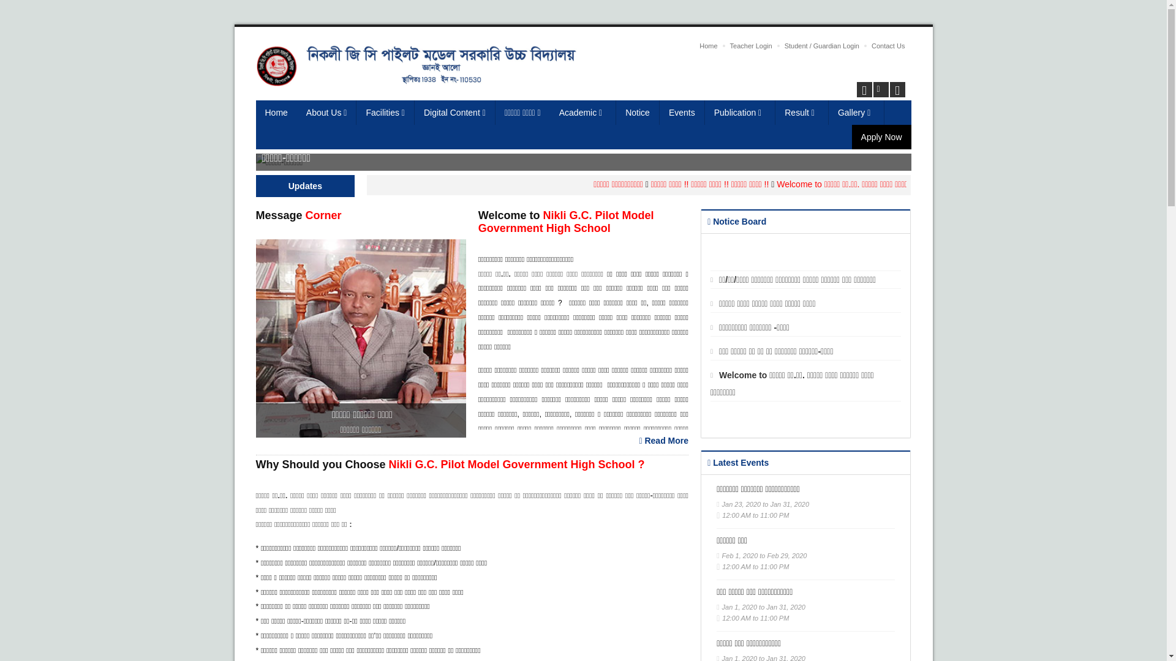 This screenshot has height=661, width=1176. I want to click on Notice, so click(638, 113).